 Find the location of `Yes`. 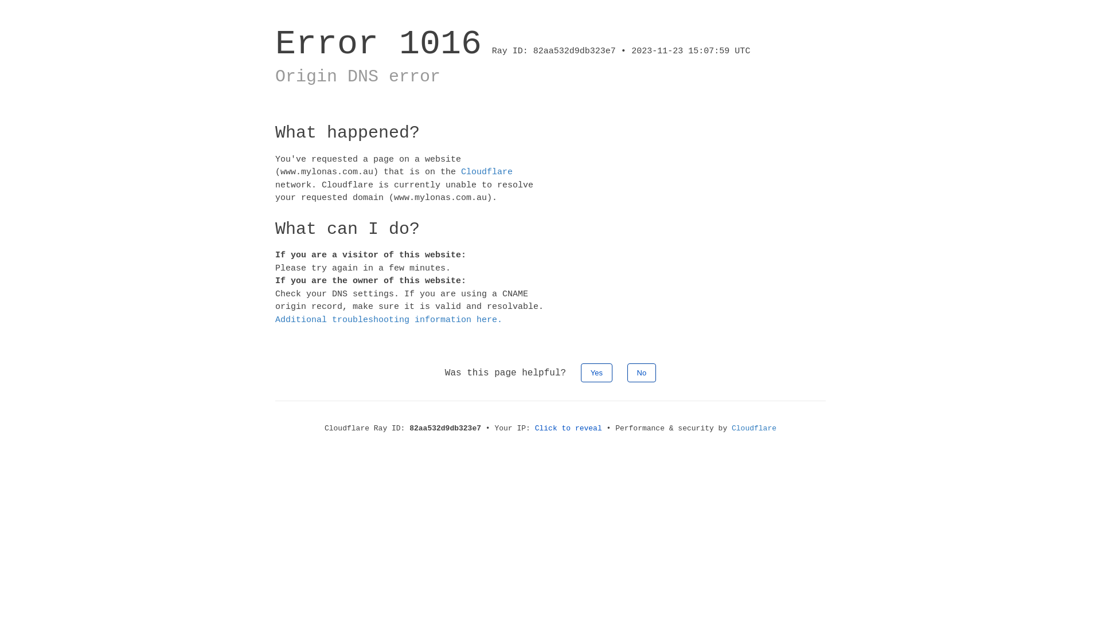

Yes is located at coordinates (596, 373).